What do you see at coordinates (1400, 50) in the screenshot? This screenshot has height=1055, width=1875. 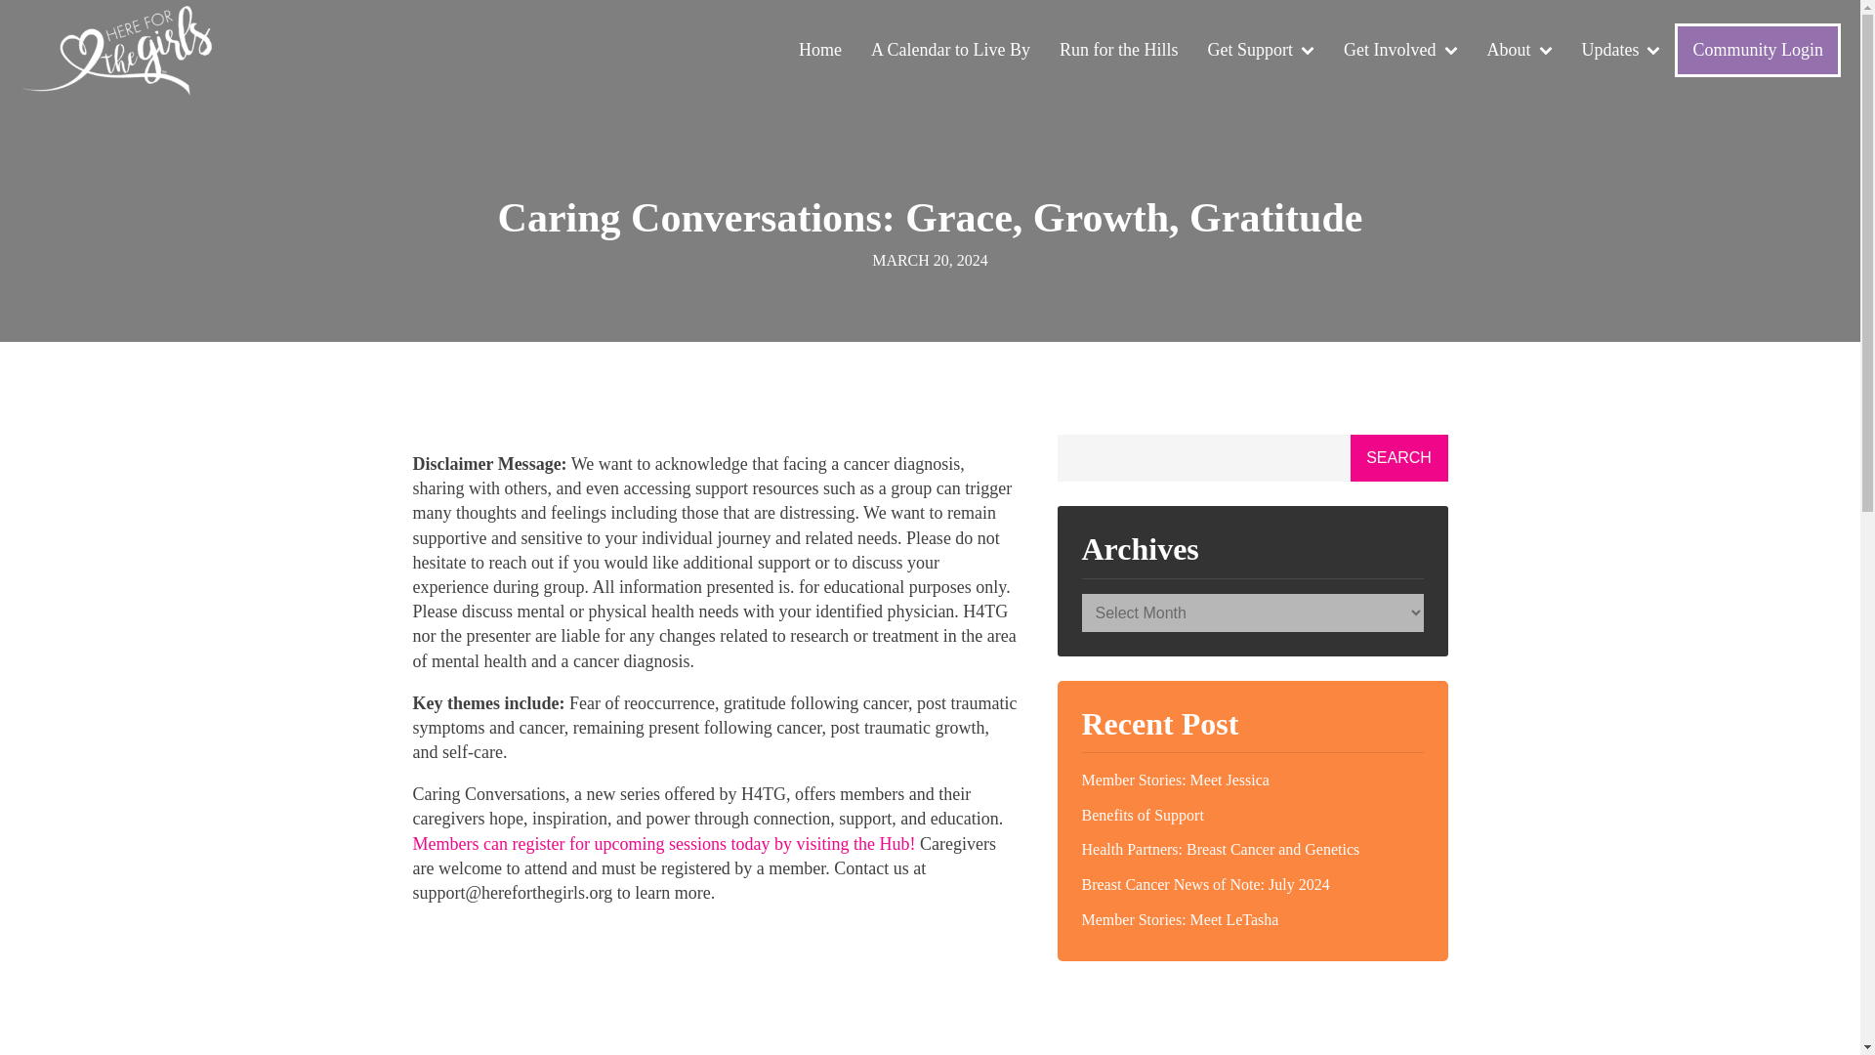 I see `Get Involved` at bounding box center [1400, 50].